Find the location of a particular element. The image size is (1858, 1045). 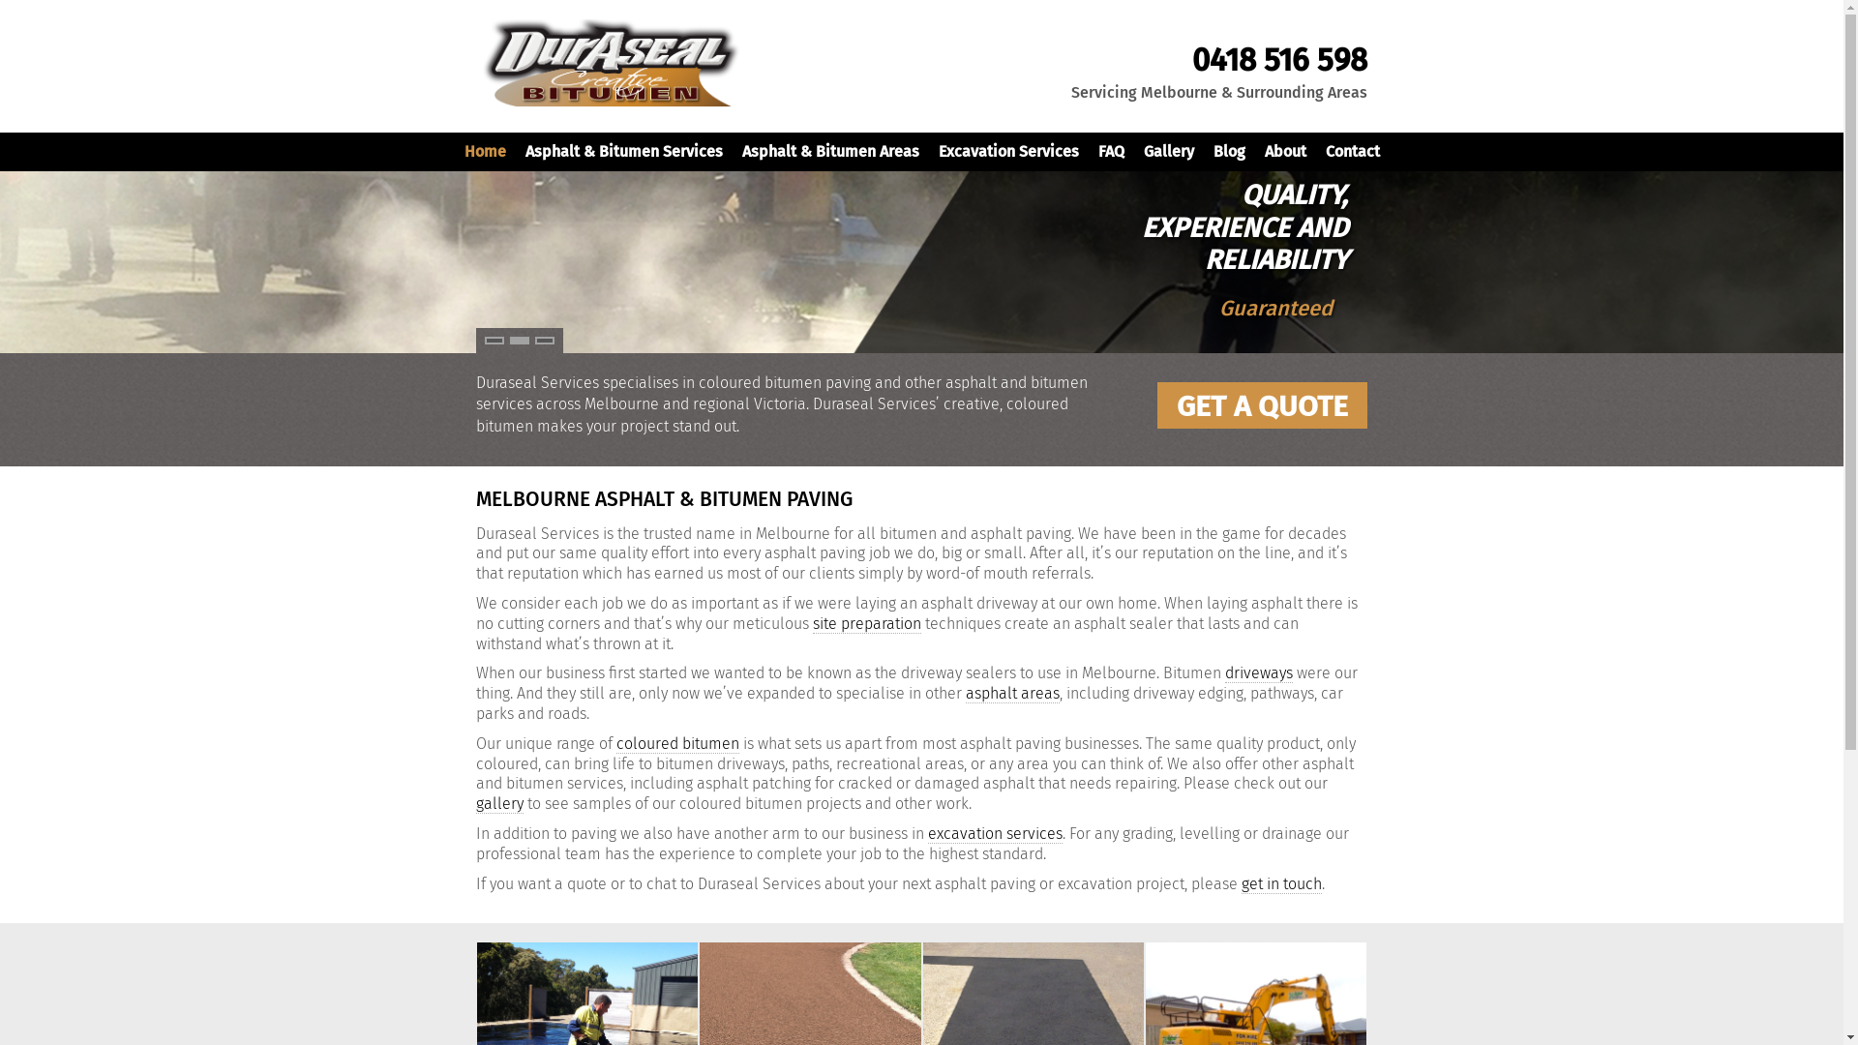

FAQ is located at coordinates (1111, 152).